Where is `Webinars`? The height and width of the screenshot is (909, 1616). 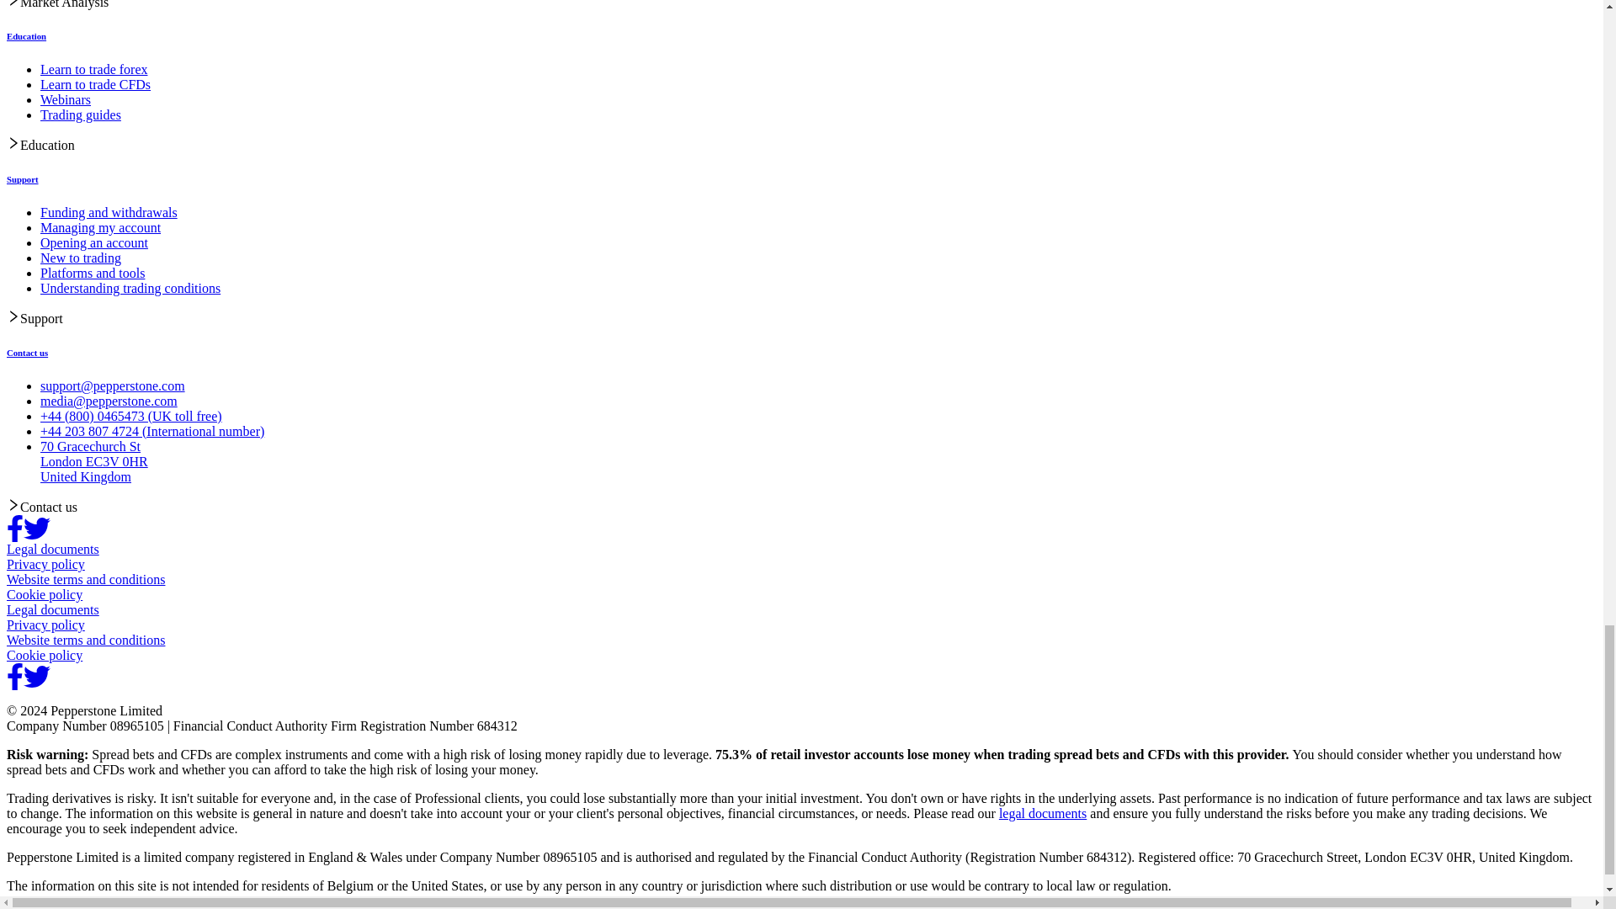
Webinars is located at coordinates (66, 99).